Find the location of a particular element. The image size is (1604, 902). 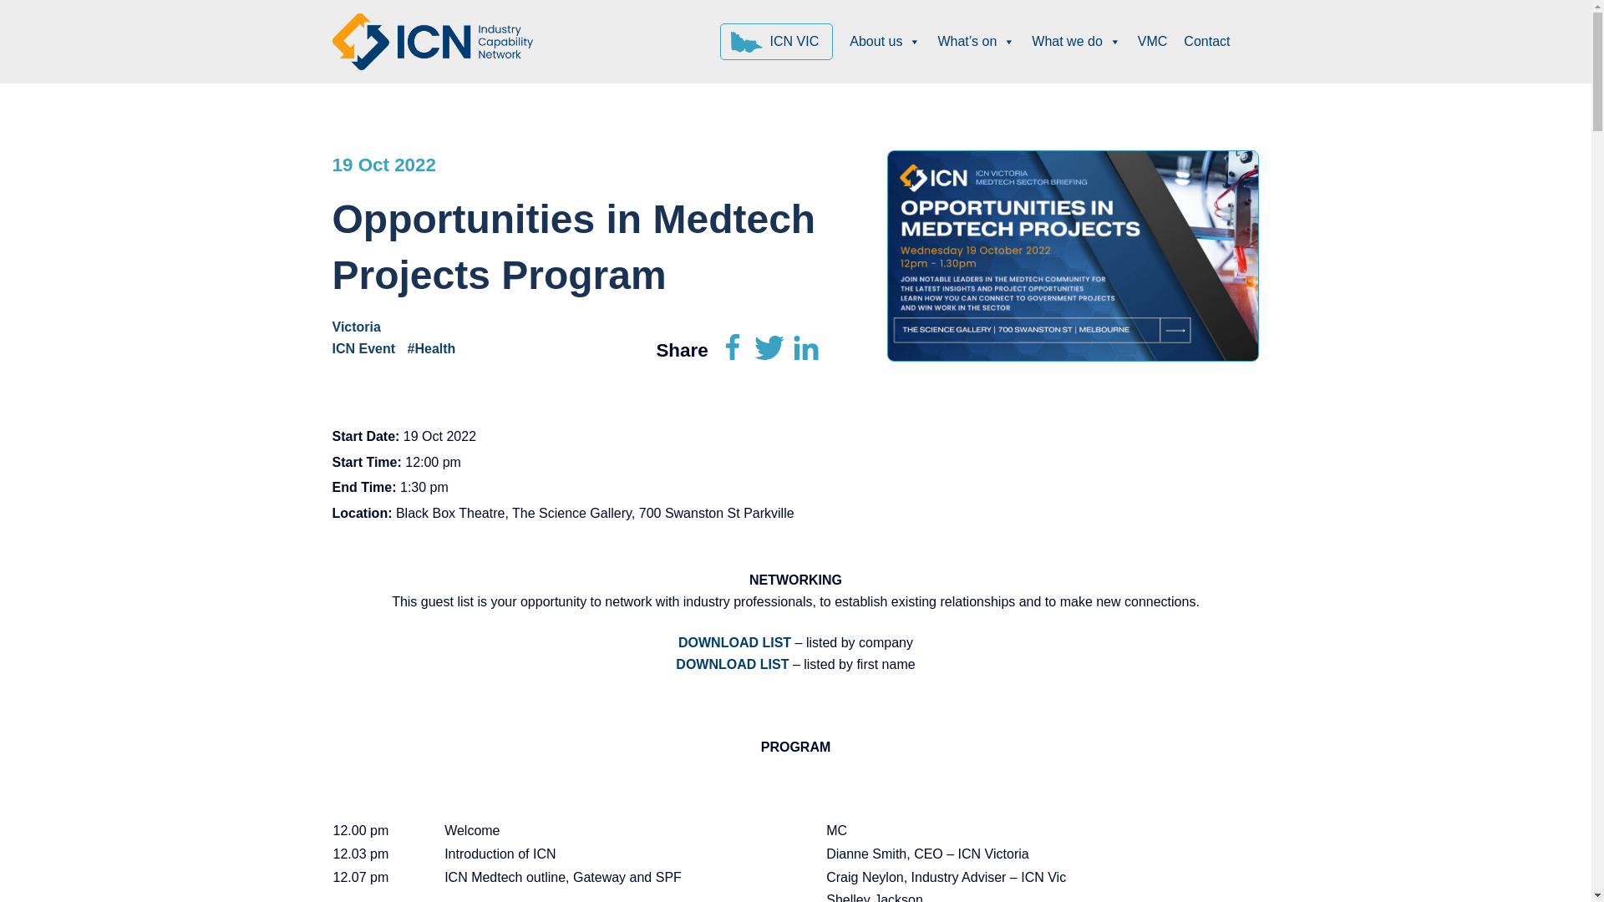

ICN Event is located at coordinates (368, 348).